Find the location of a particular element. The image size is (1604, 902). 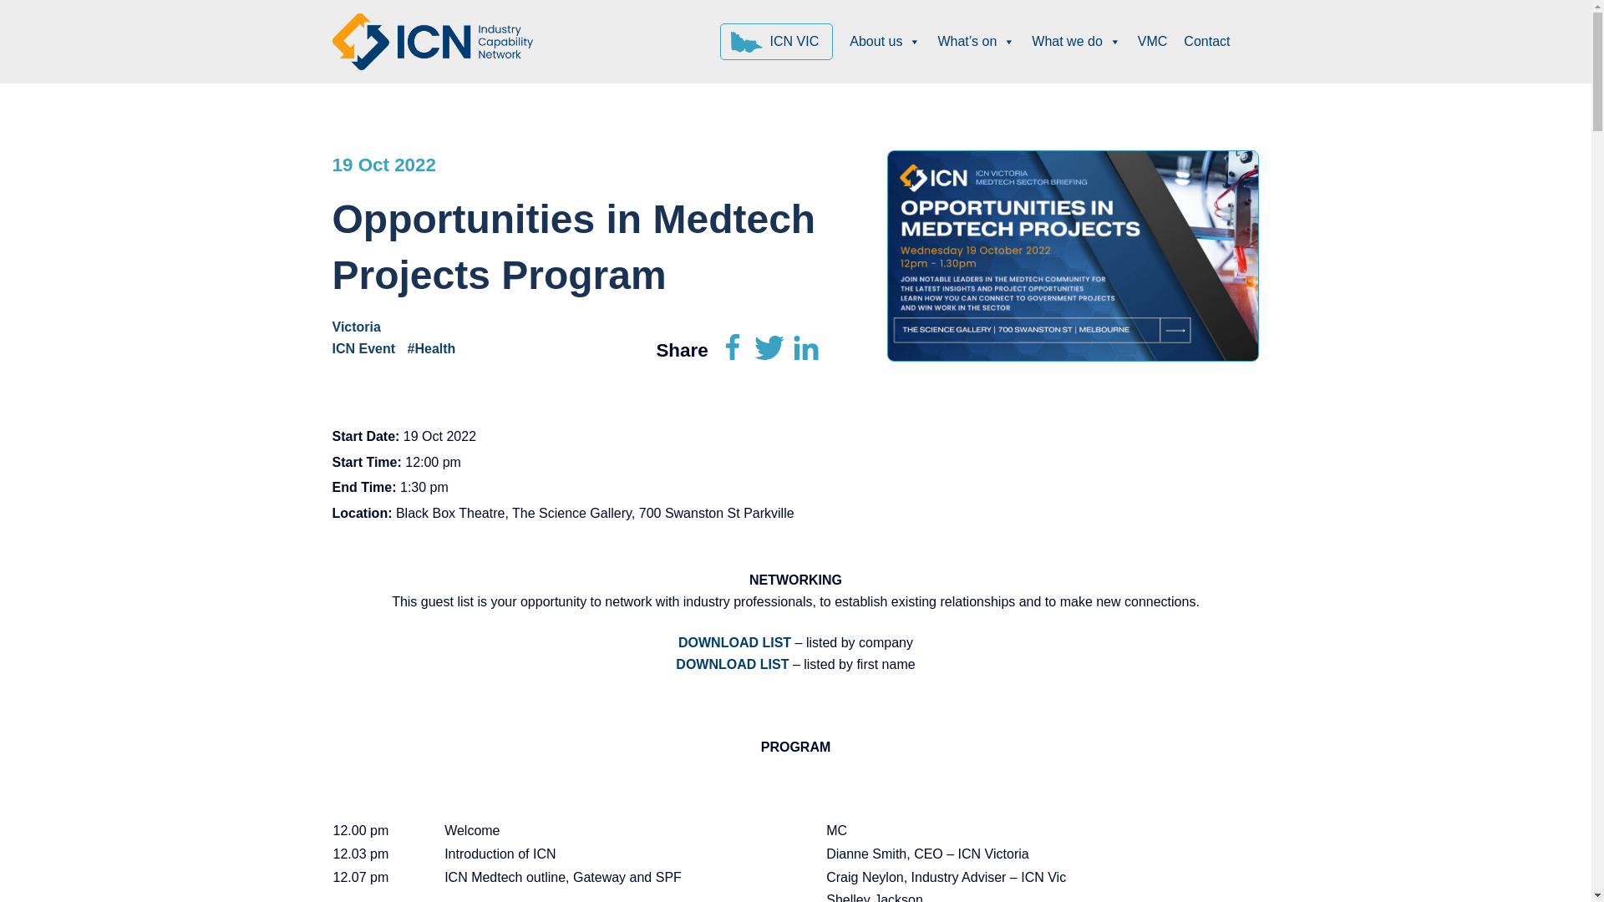

ICN Event is located at coordinates (368, 348).